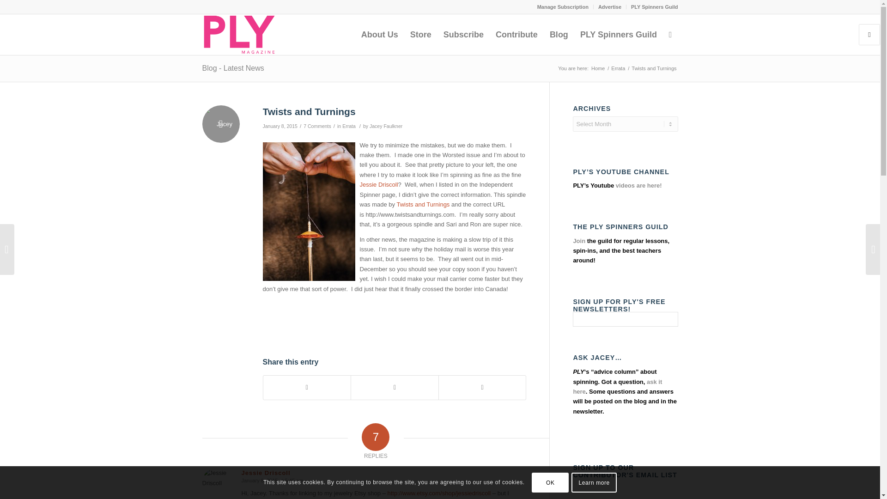 This screenshot has width=887, height=499. I want to click on Twists and Turnings, so click(309, 111).